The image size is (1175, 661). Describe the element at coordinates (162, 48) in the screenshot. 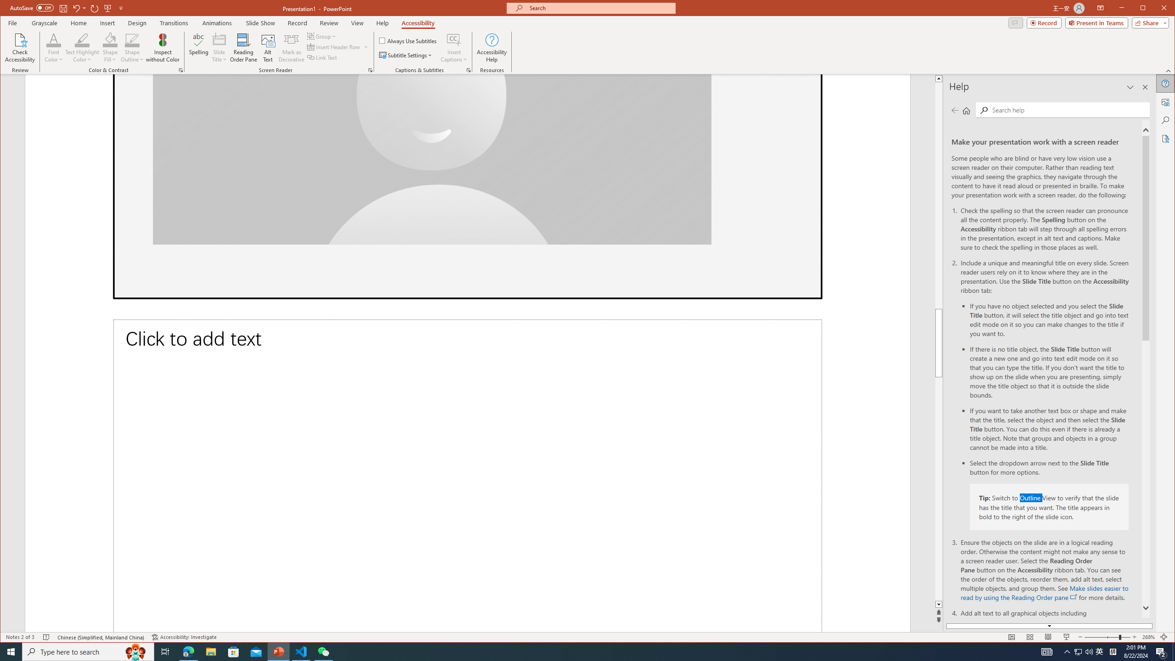

I see `Inspect without Color` at that location.